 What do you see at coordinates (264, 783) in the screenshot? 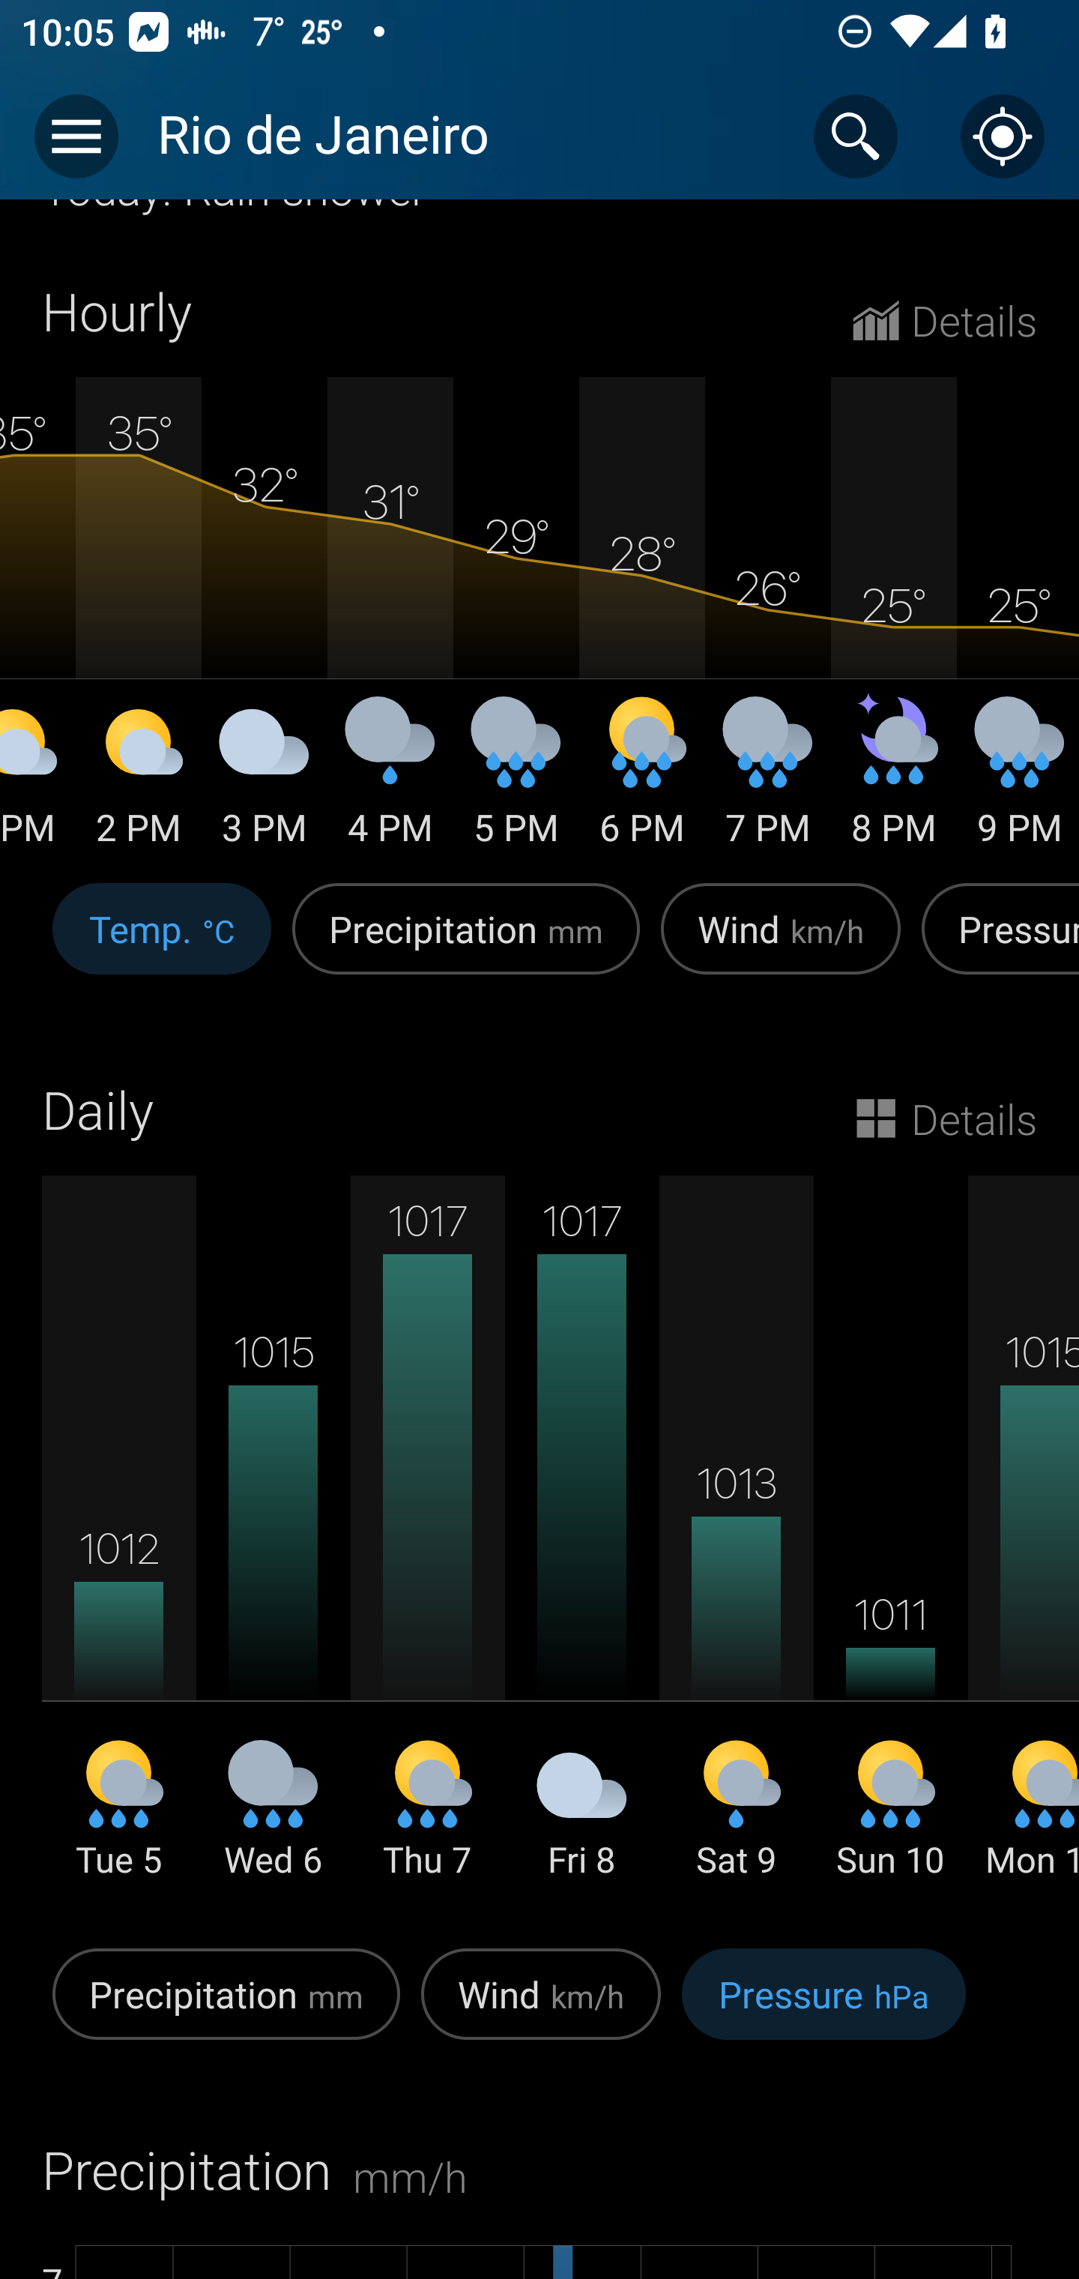
I see `3 PM` at bounding box center [264, 783].